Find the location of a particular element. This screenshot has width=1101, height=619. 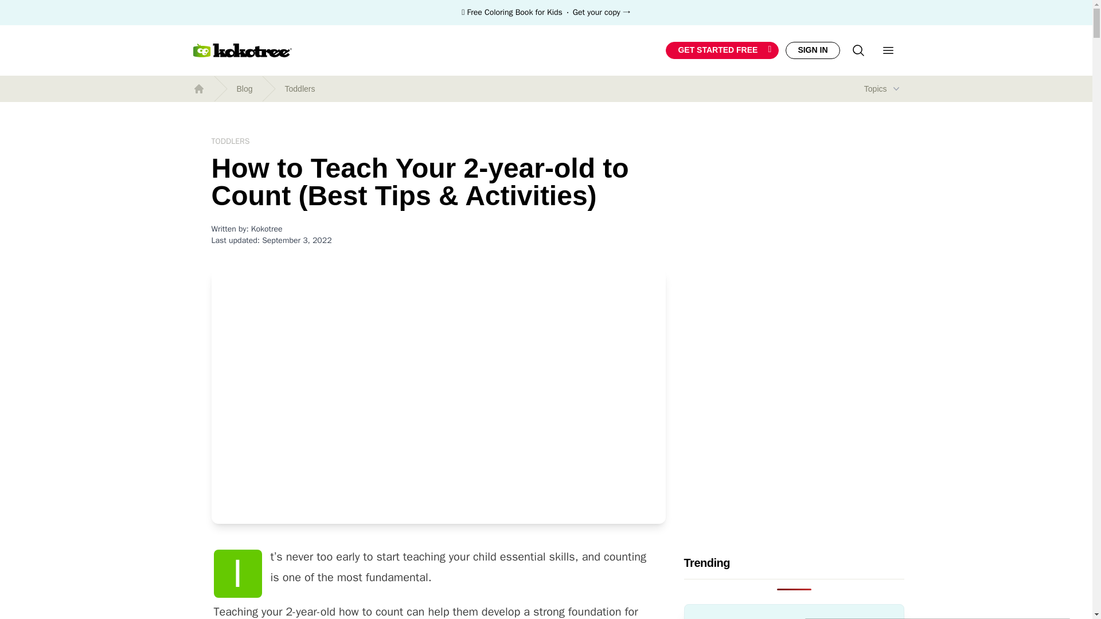

Blog is located at coordinates (244, 88).